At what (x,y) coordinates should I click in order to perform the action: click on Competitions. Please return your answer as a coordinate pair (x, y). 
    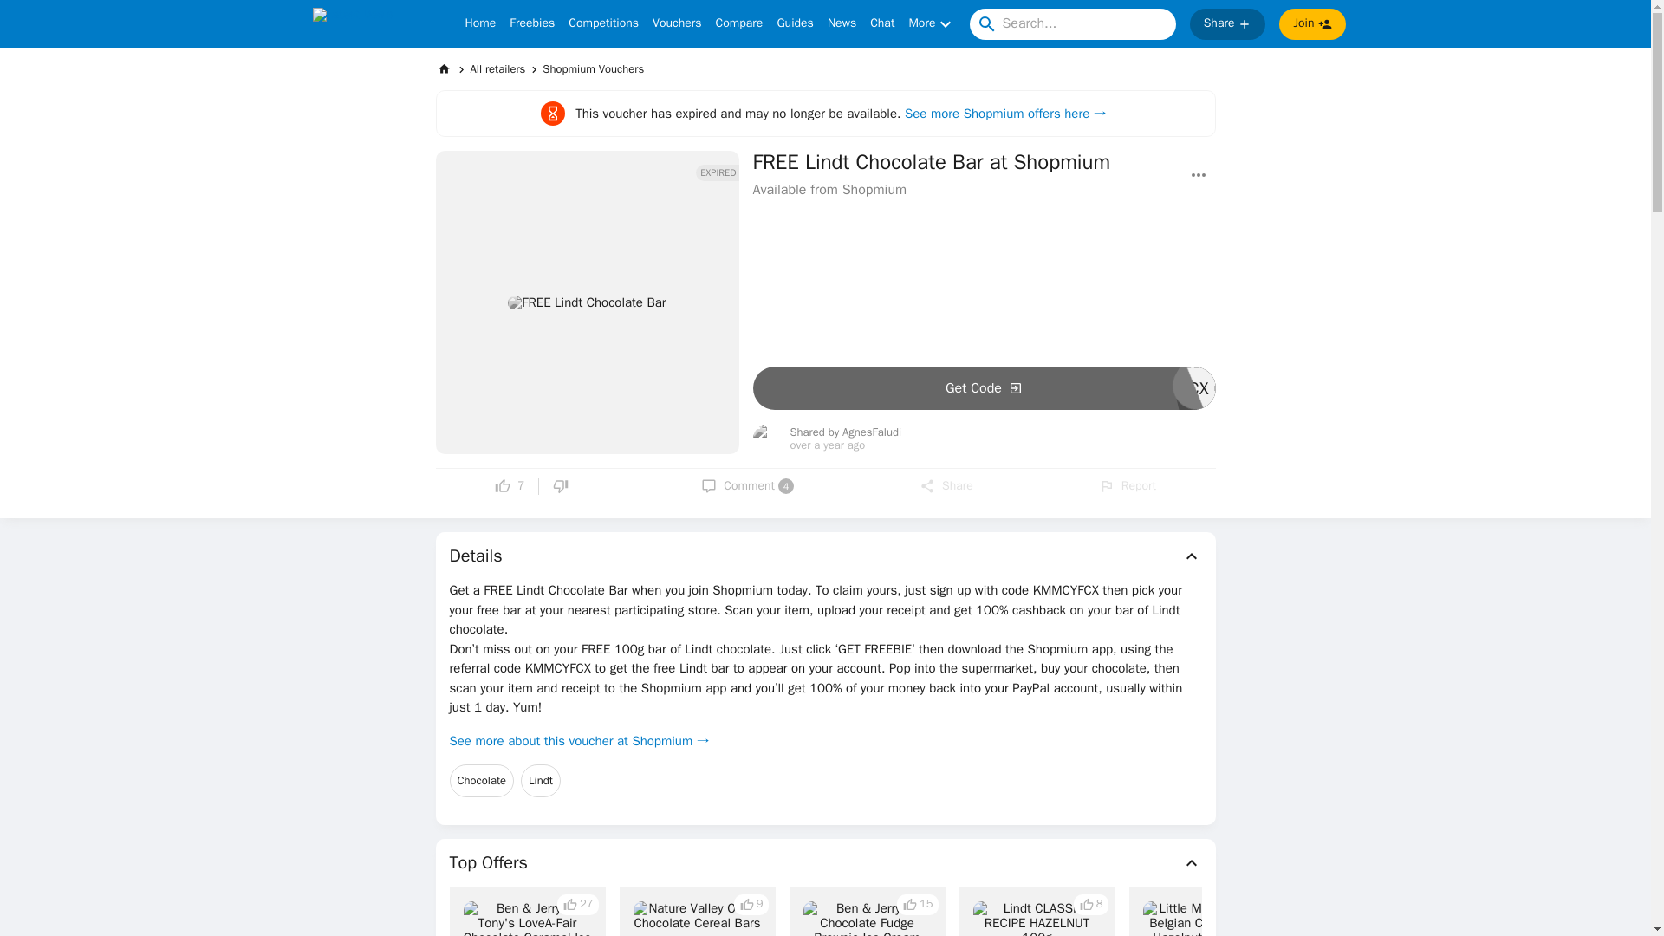
    Looking at the image, I should click on (846, 432).